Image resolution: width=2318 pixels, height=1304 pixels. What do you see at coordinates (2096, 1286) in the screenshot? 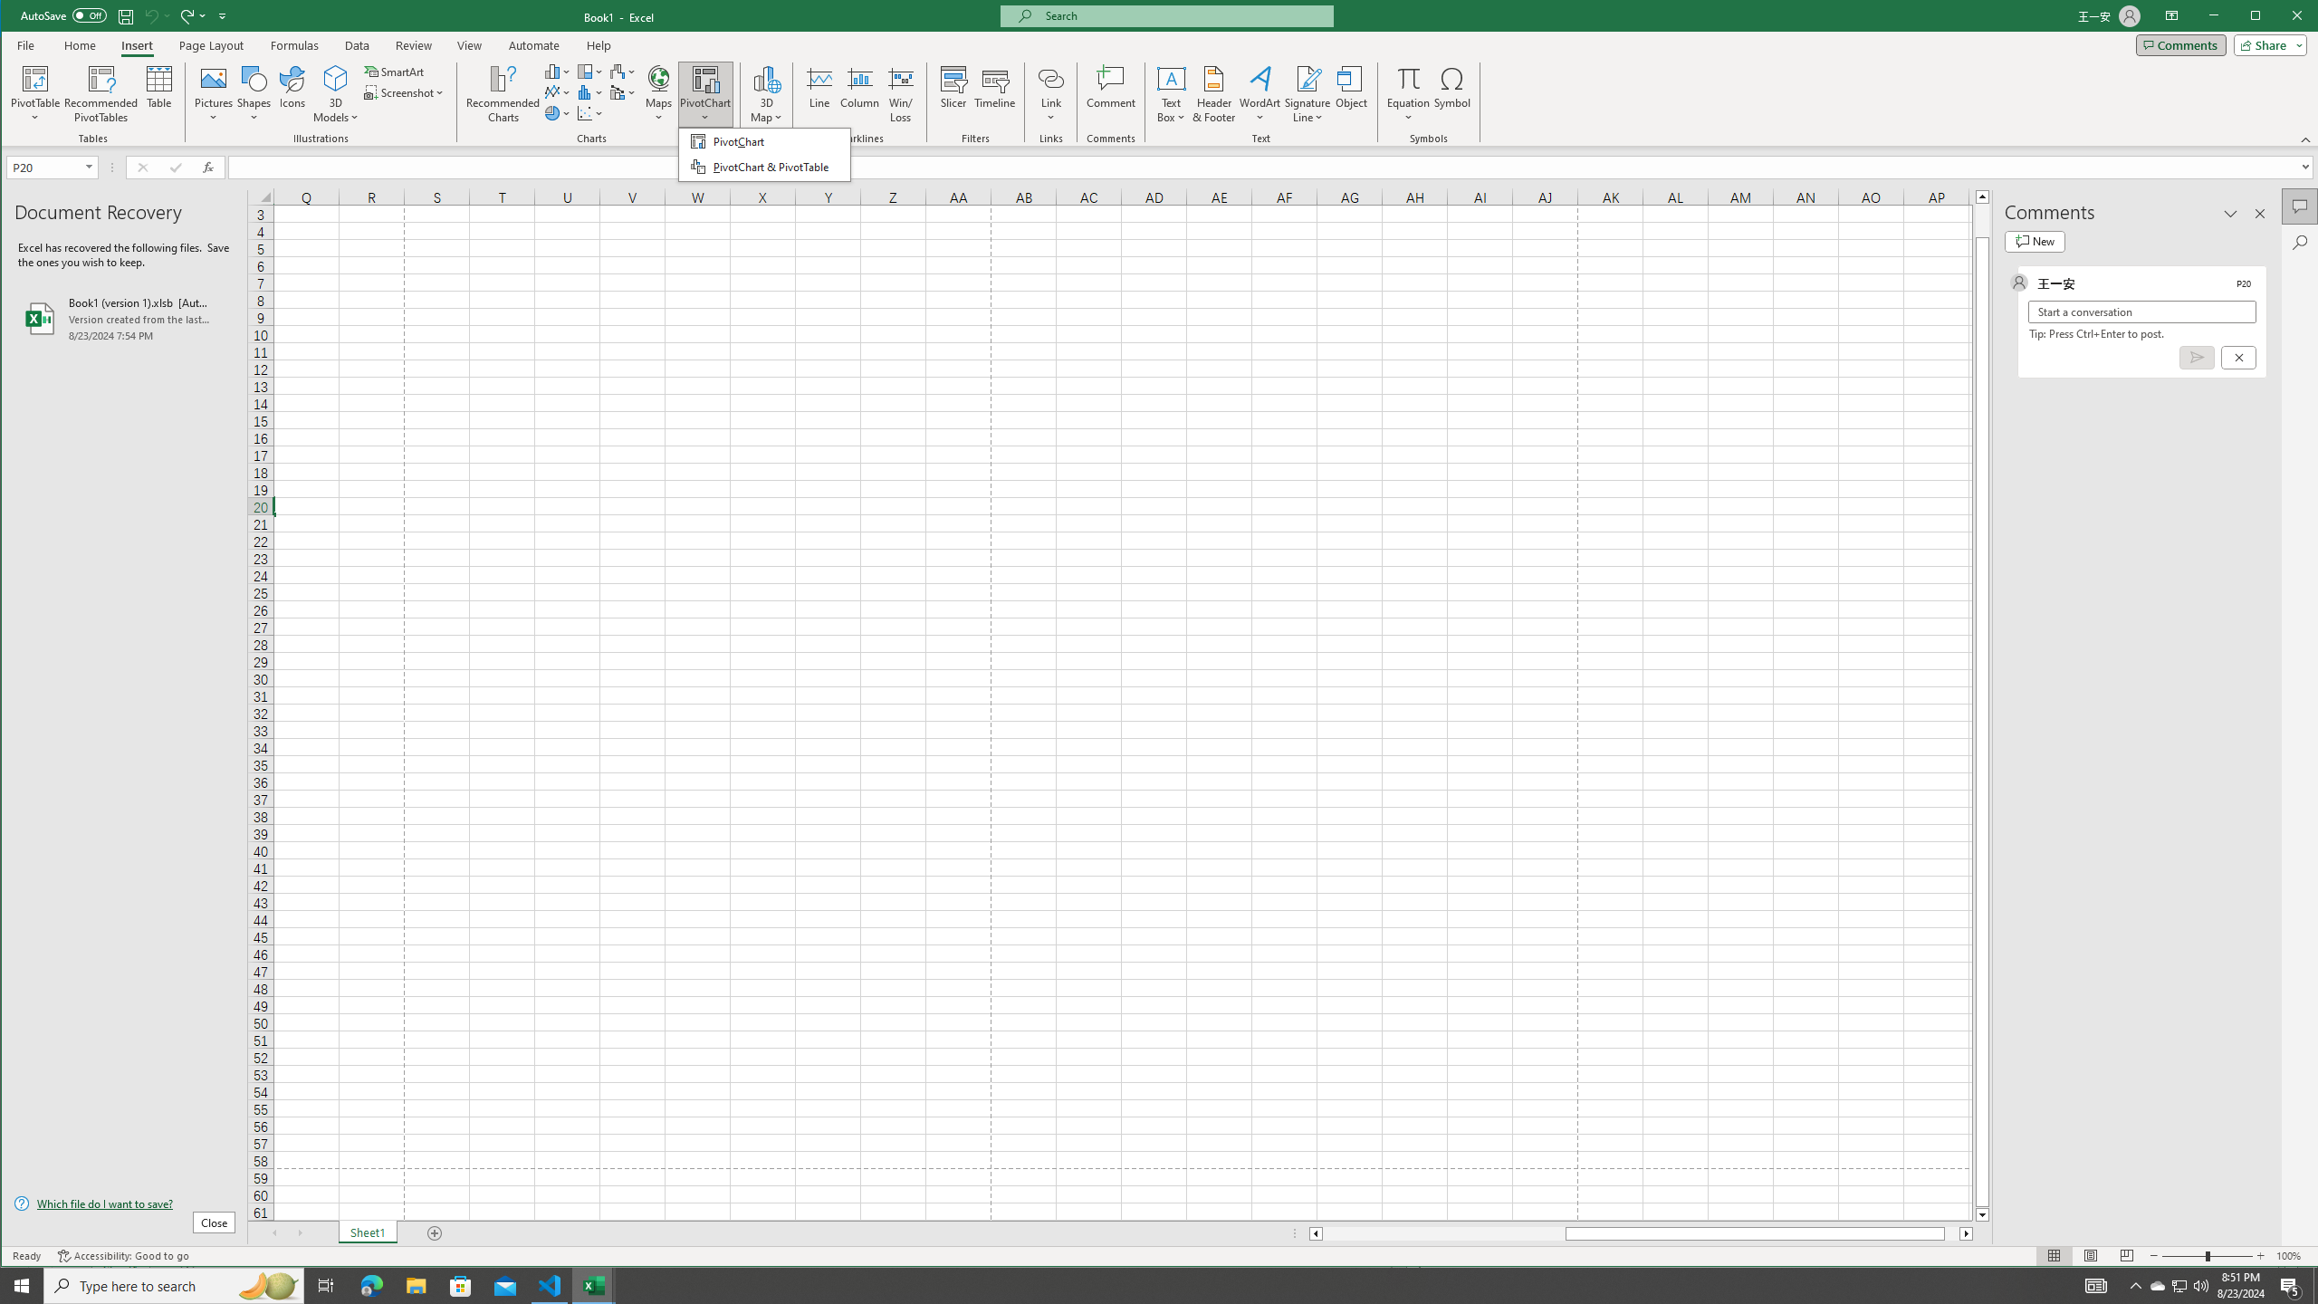
I see `AutomationID: 4105` at bounding box center [2096, 1286].